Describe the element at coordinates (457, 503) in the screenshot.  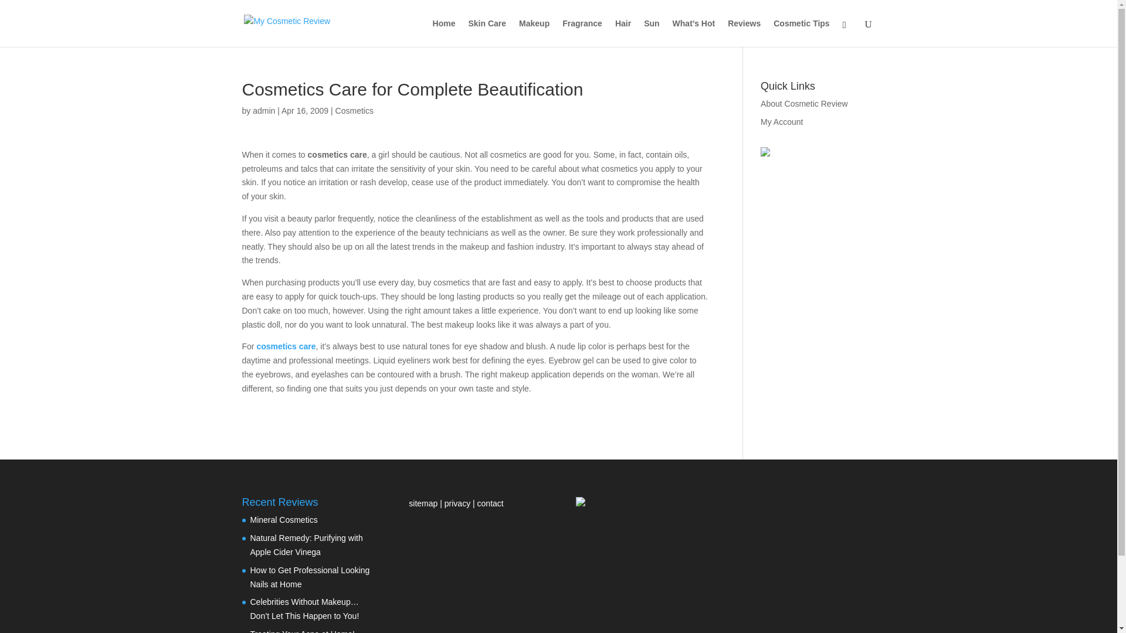
I see `privacy` at that location.